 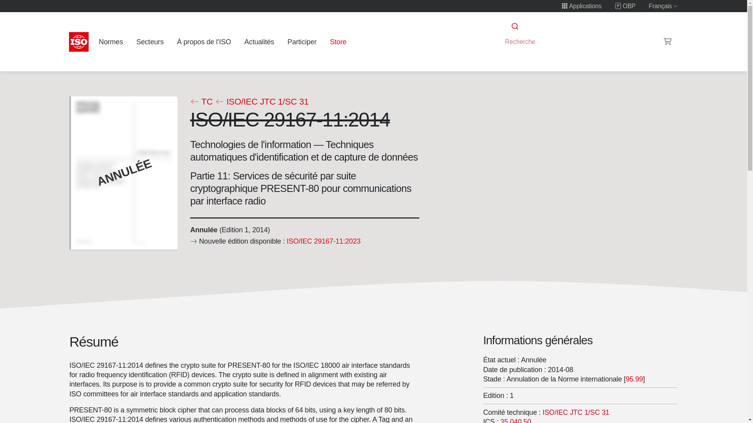 I want to click on Normes, so click(x=111, y=42).